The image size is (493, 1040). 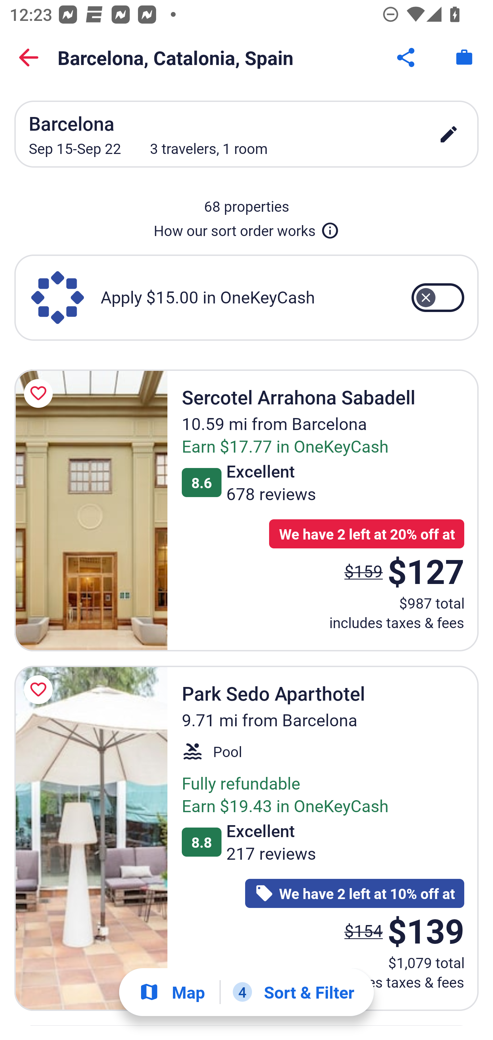 I want to click on How our sort order works, so click(x=246, y=228).